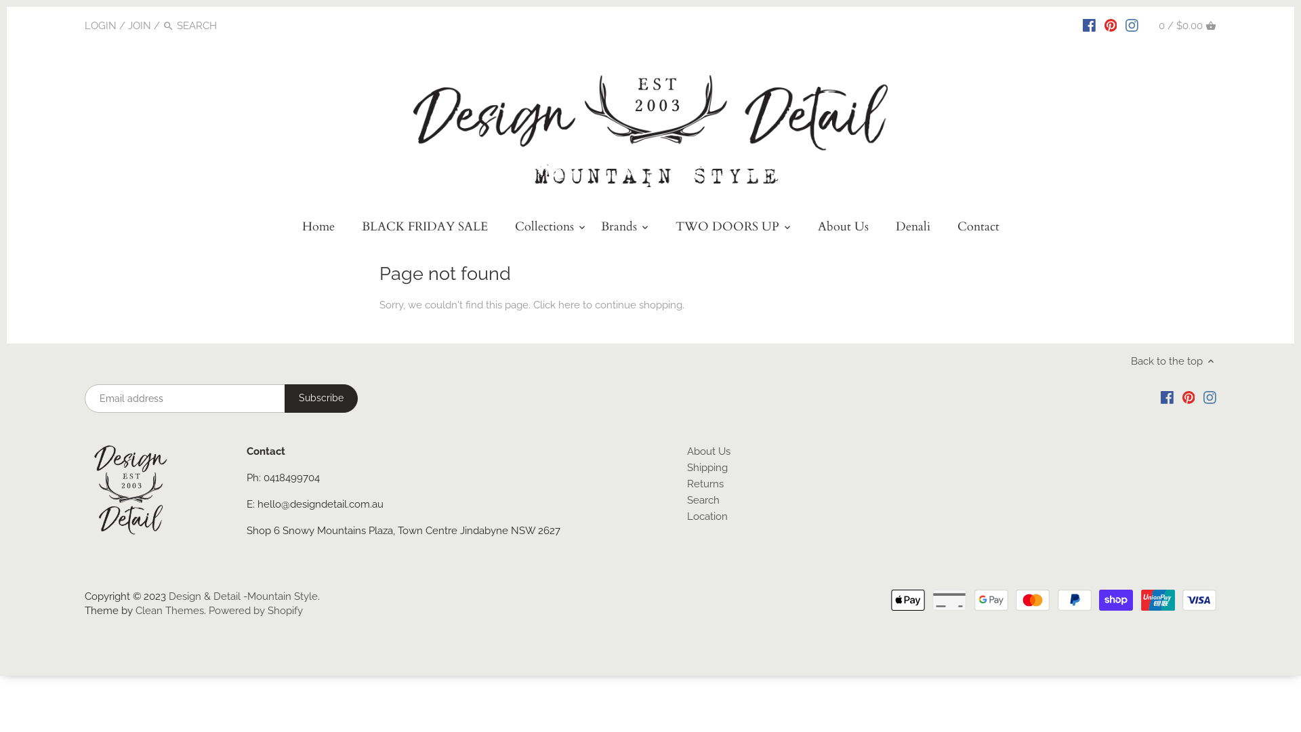 The height and width of the screenshot is (732, 1301). Describe the element at coordinates (545, 229) in the screenshot. I see `Collections` at that location.